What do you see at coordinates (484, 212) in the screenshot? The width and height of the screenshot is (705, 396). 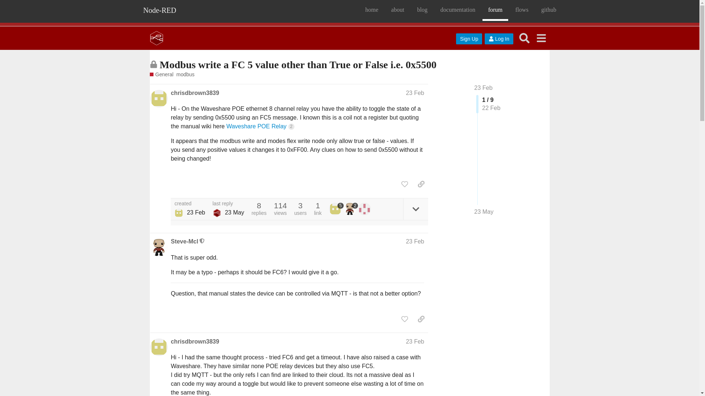 I see `23 May` at bounding box center [484, 212].